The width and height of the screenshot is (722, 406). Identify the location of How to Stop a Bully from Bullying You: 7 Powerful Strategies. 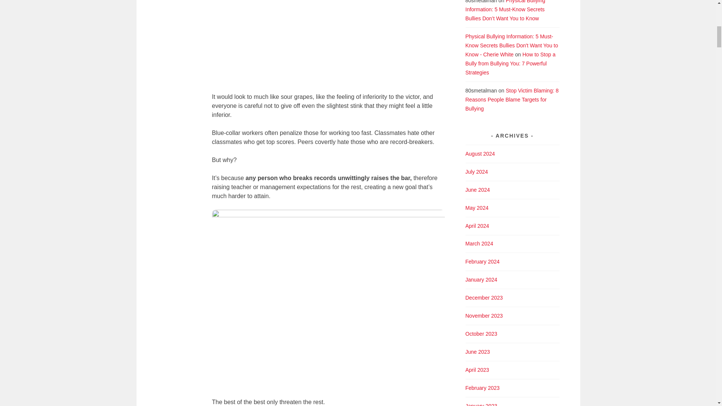
(511, 63).